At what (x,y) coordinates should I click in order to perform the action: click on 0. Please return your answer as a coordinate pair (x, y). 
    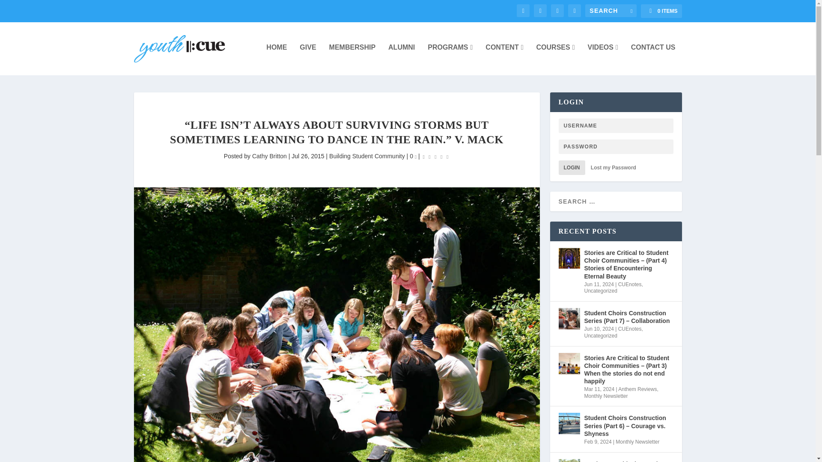
    Looking at the image, I should click on (413, 156).